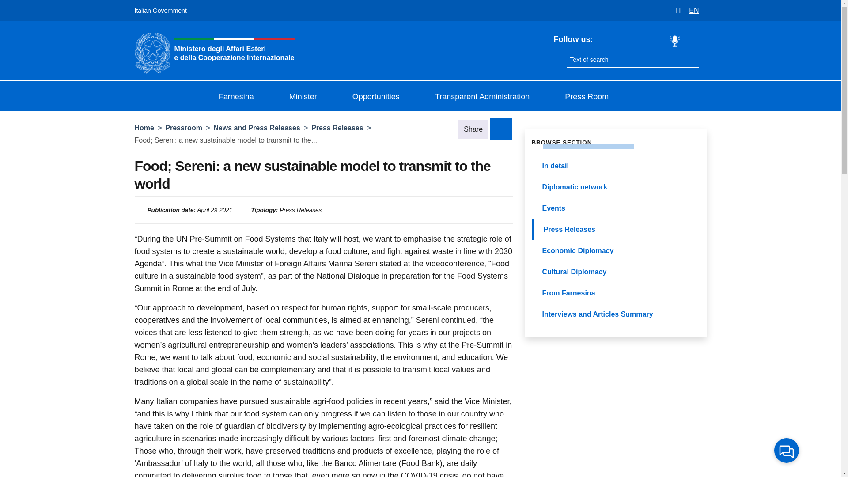 This screenshot has height=477, width=848. What do you see at coordinates (616, 208) in the screenshot?
I see `Events` at bounding box center [616, 208].